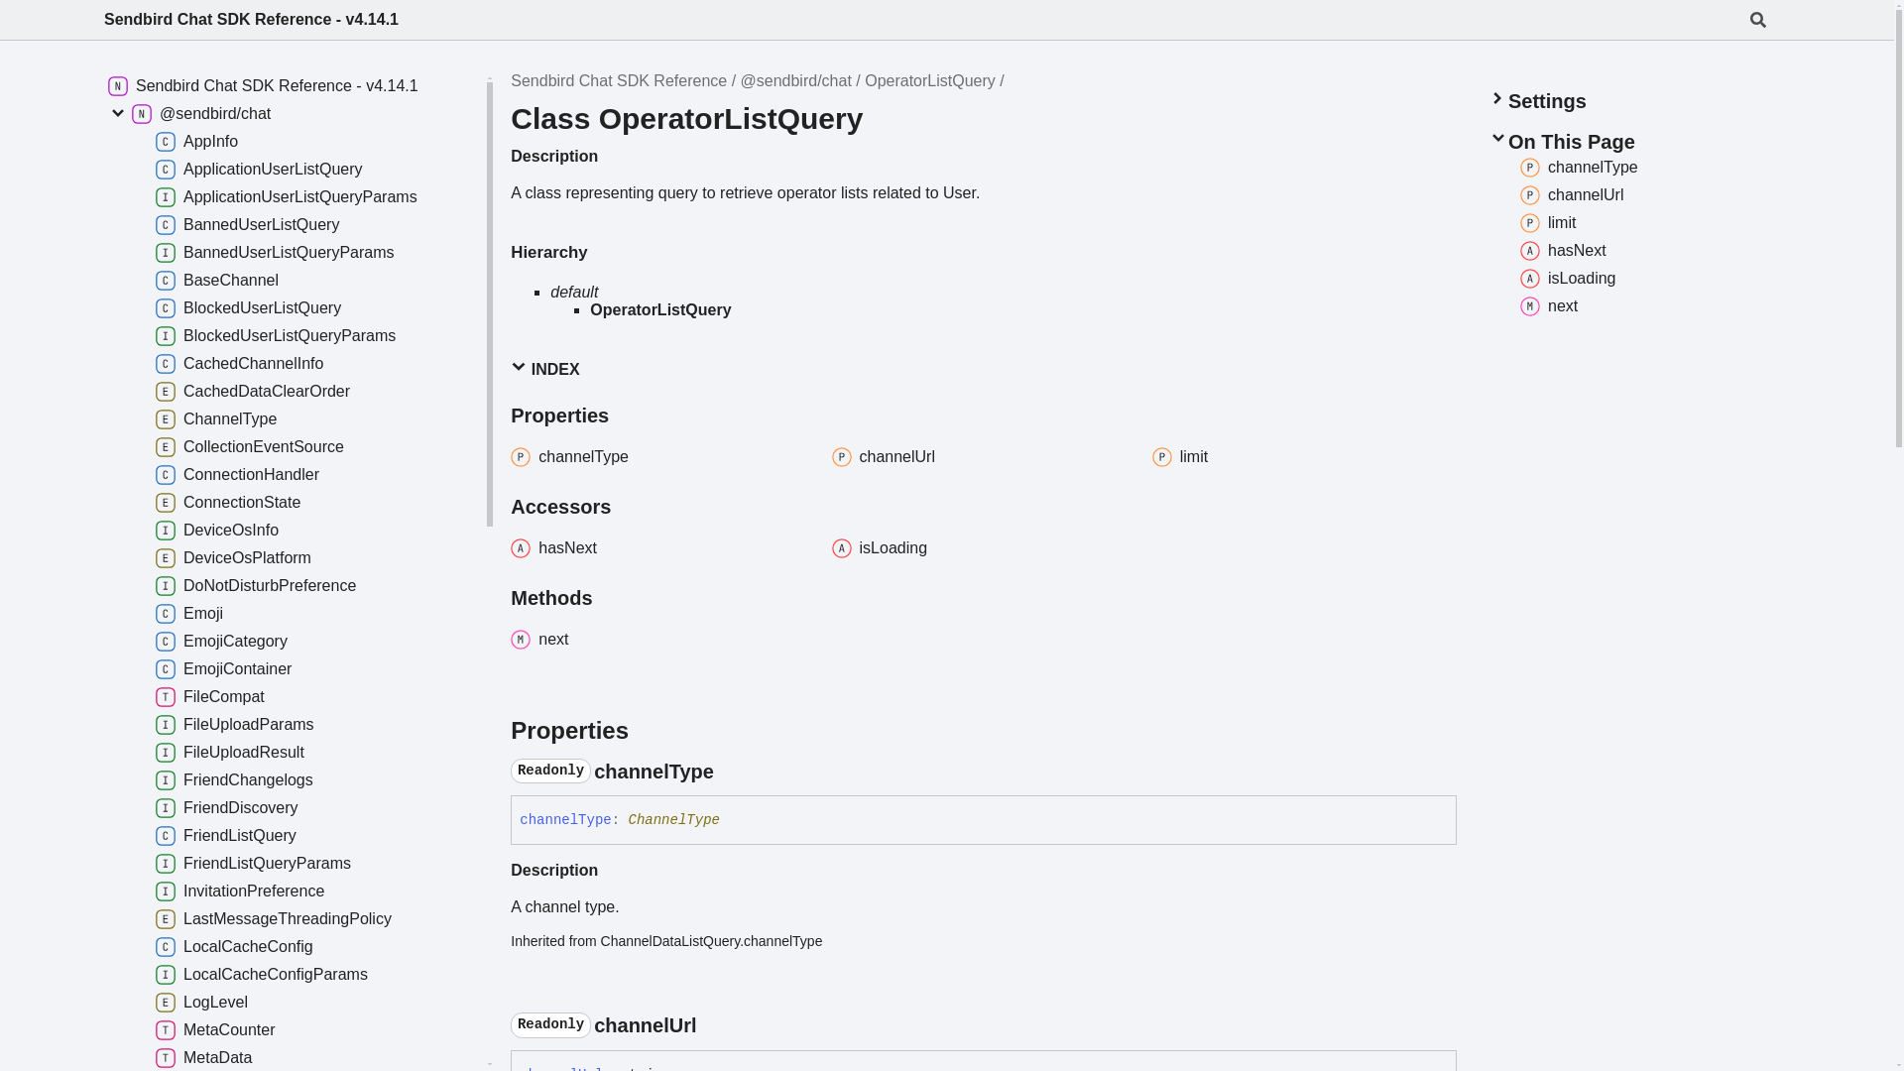 The image size is (1904, 1071). Describe the element at coordinates (662, 547) in the screenshot. I see `hasNext` at that location.